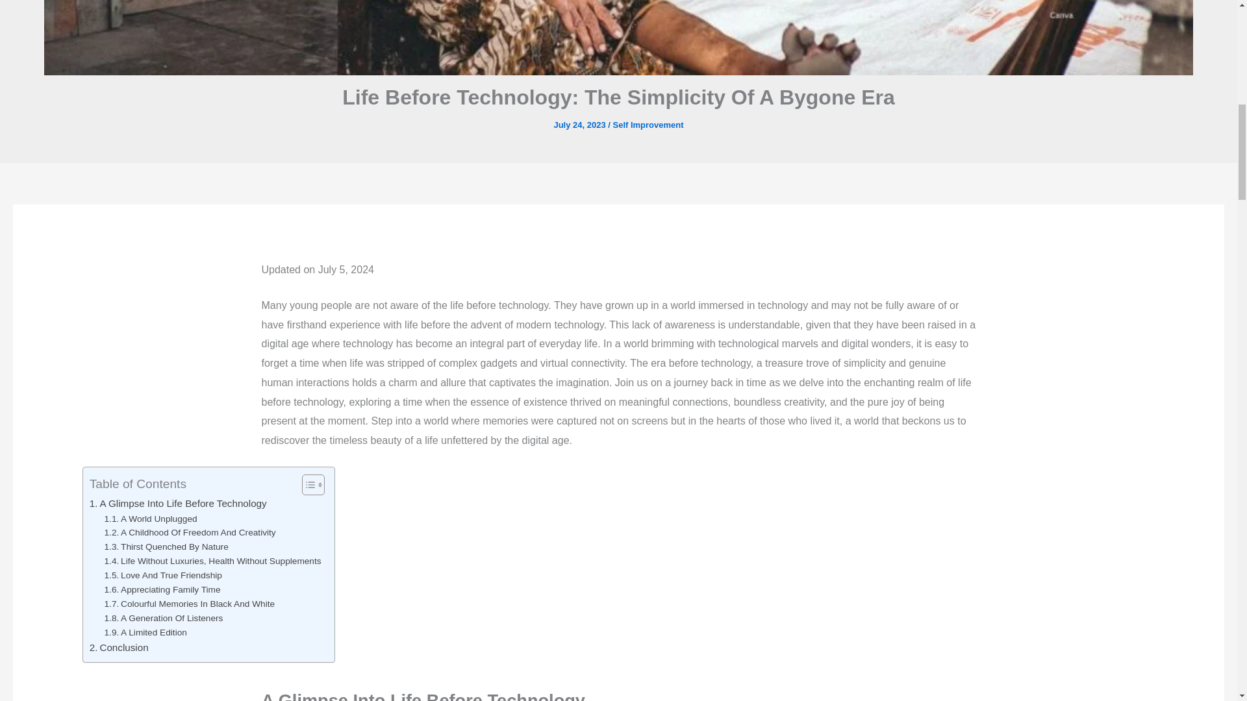 This screenshot has height=701, width=1247. I want to click on A Childhood Of Freedom And Creativity, so click(190, 532).